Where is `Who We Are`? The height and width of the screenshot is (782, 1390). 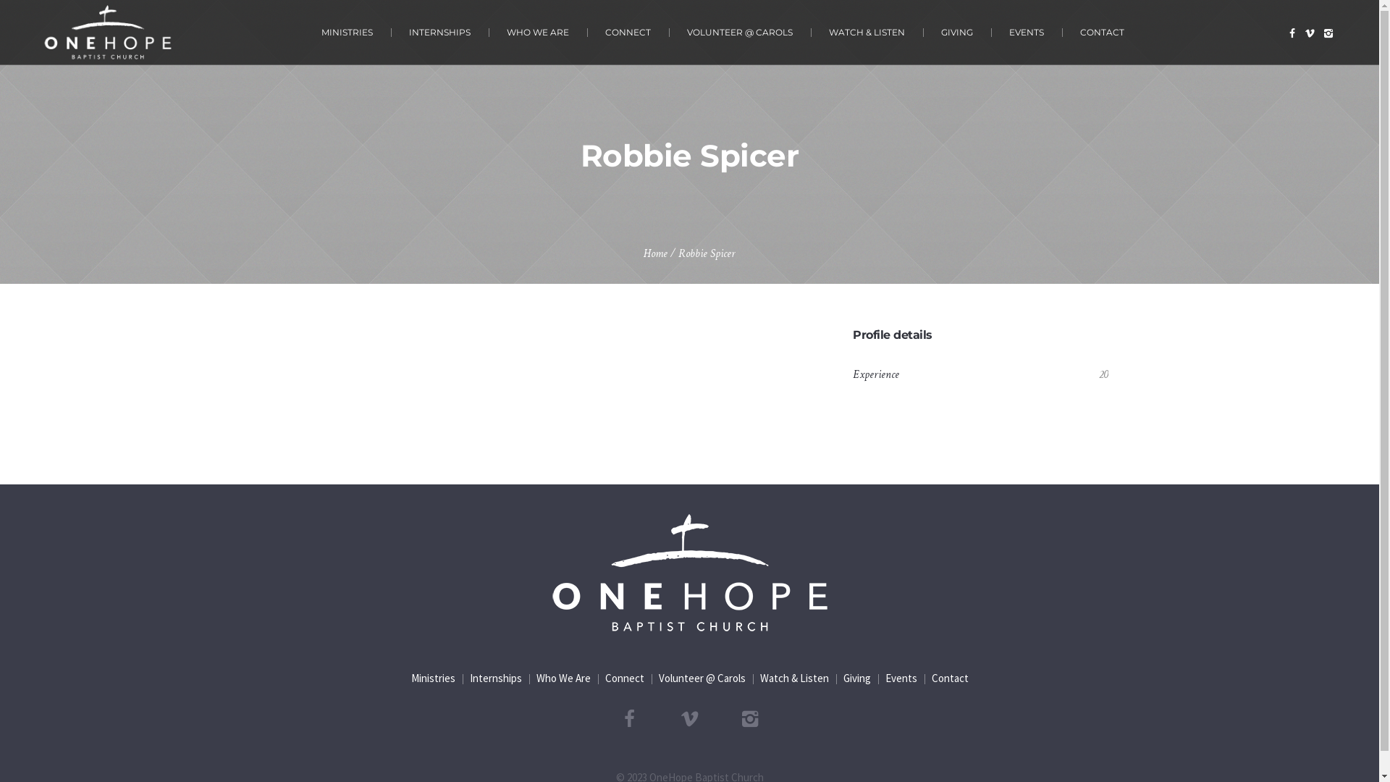 Who We Are is located at coordinates (563, 678).